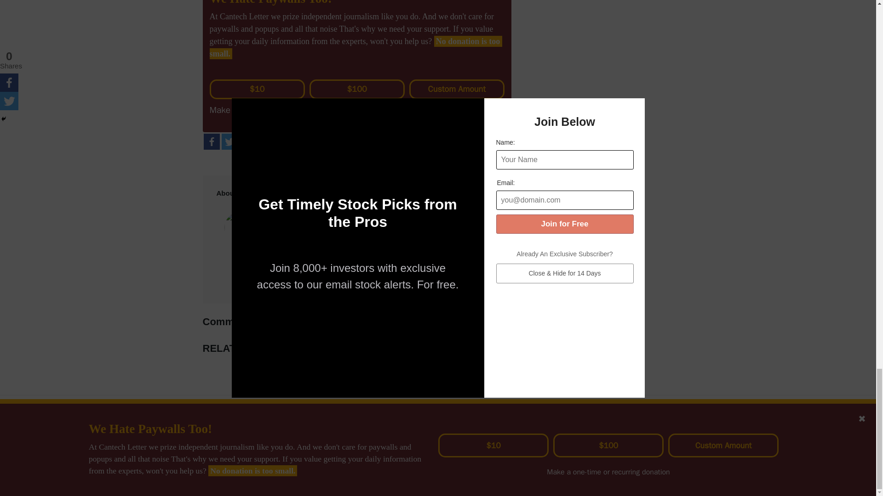  What do you see at coordinates (269, 142) in the screenshot?
I see `Total Shares` at bounding box center [269, 142].